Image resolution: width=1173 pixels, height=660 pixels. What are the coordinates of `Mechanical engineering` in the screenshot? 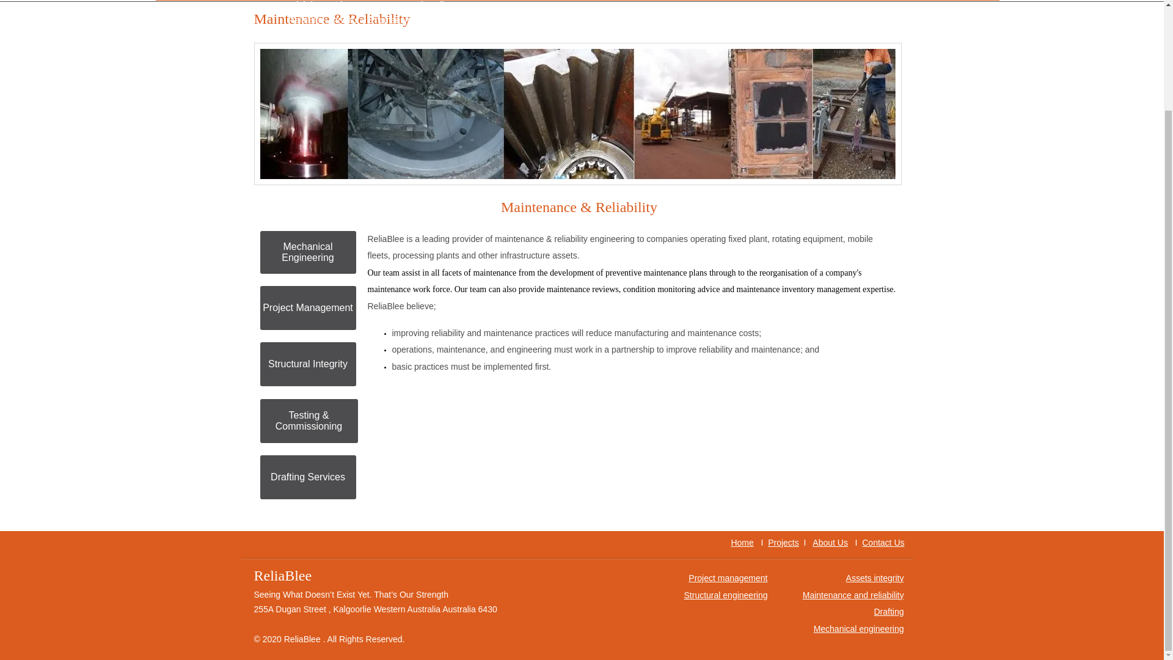 It's located at (859, 628).